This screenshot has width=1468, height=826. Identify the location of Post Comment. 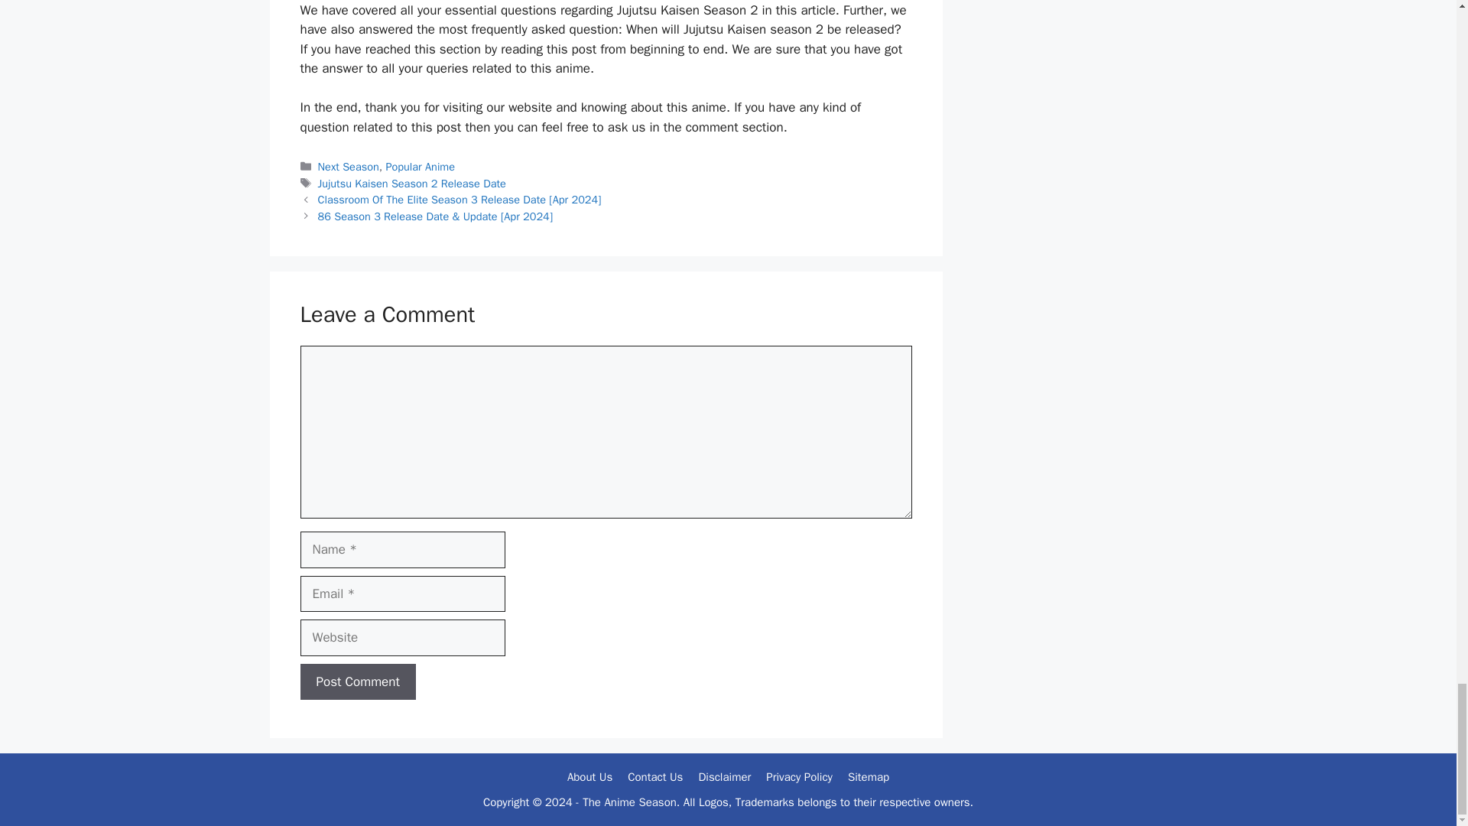
(357, 682).